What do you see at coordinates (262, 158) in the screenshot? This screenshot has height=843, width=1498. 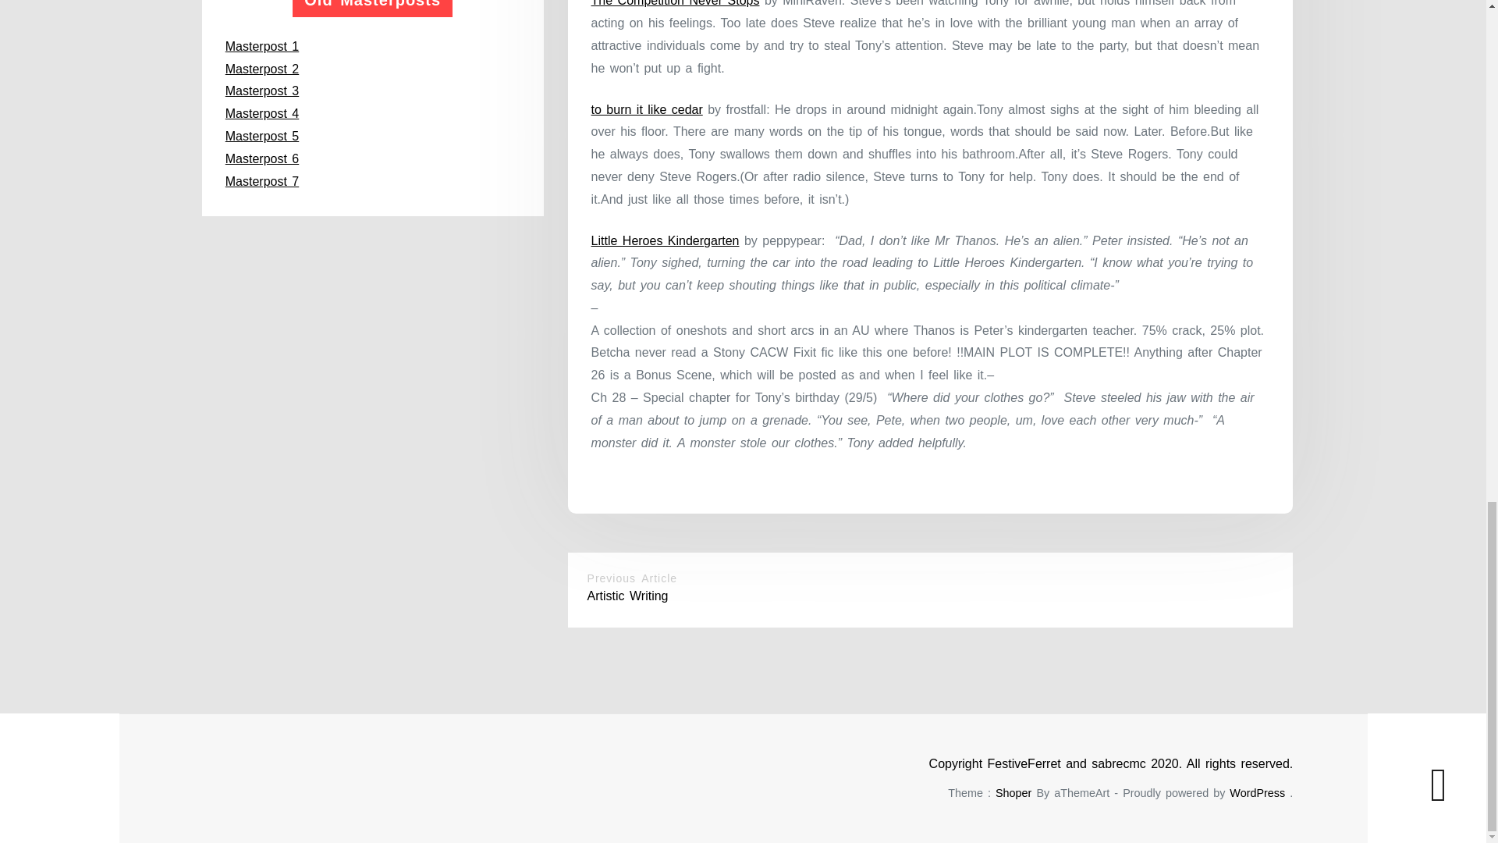 I see `Masterpost 6` at bounding box center [262, 158].